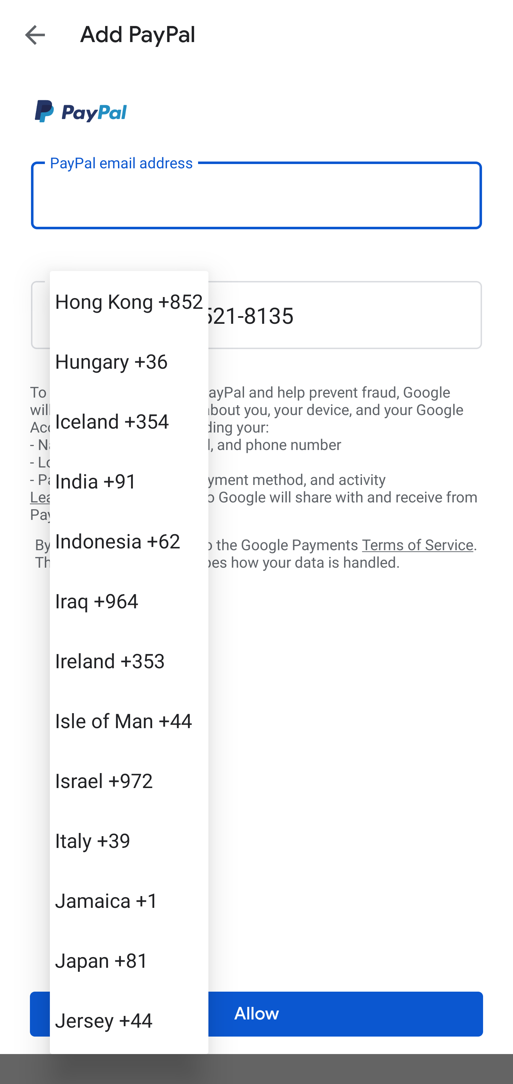 The image size is (513, 1084). What do you see at coordinates (129, 840) in the screenshot?
I see `Italy +39` at bounding box center [129, 840].